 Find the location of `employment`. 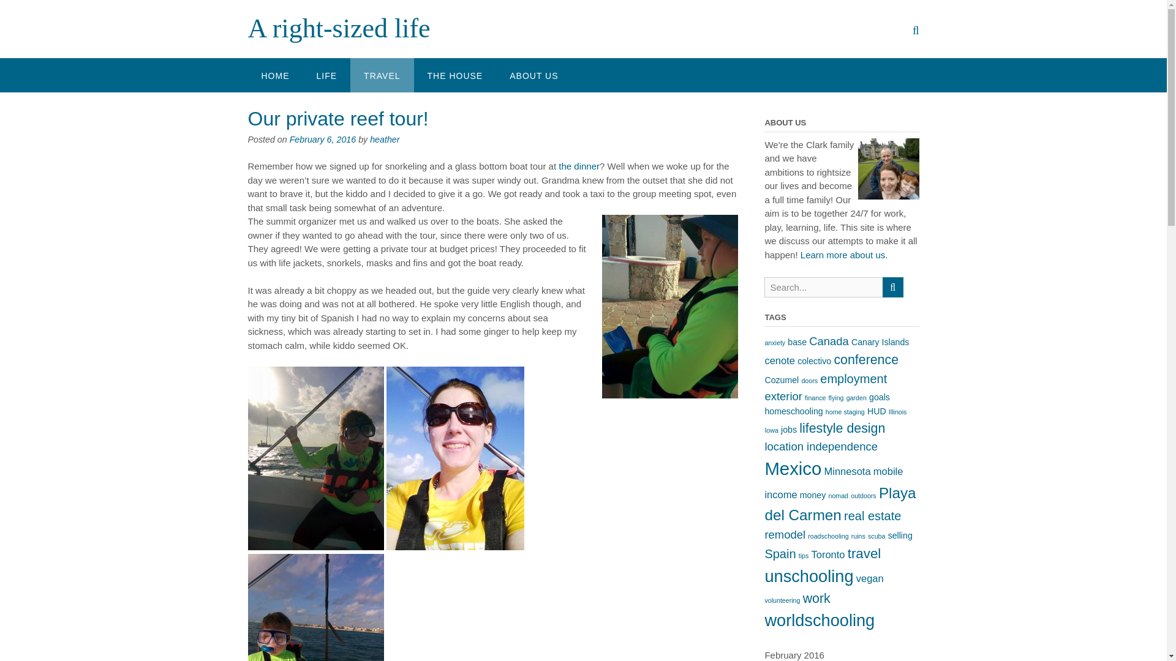

employment is located at coordinates (853, 378).